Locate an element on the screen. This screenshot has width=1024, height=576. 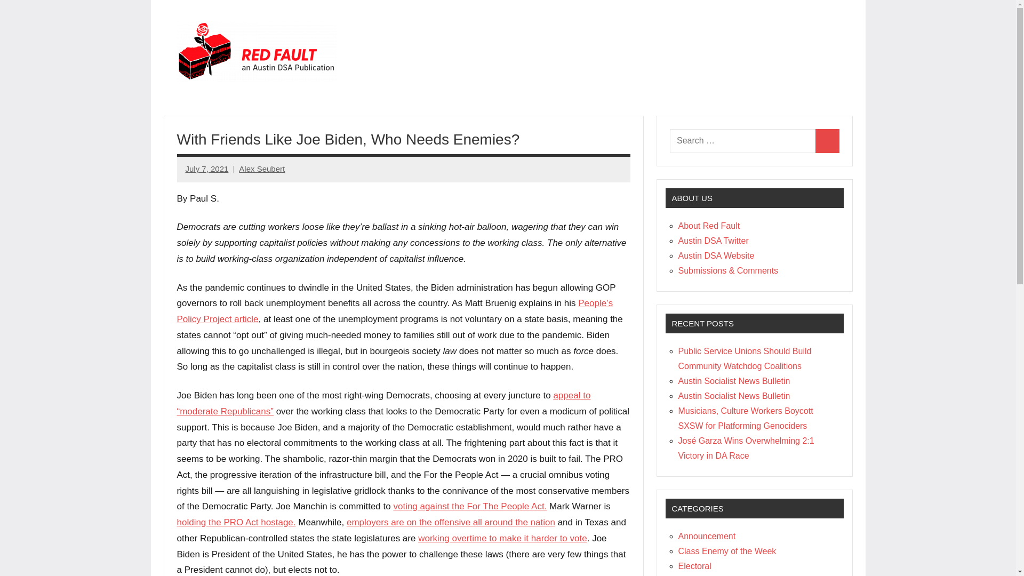
Announcement is located at coordinates (707, 536).